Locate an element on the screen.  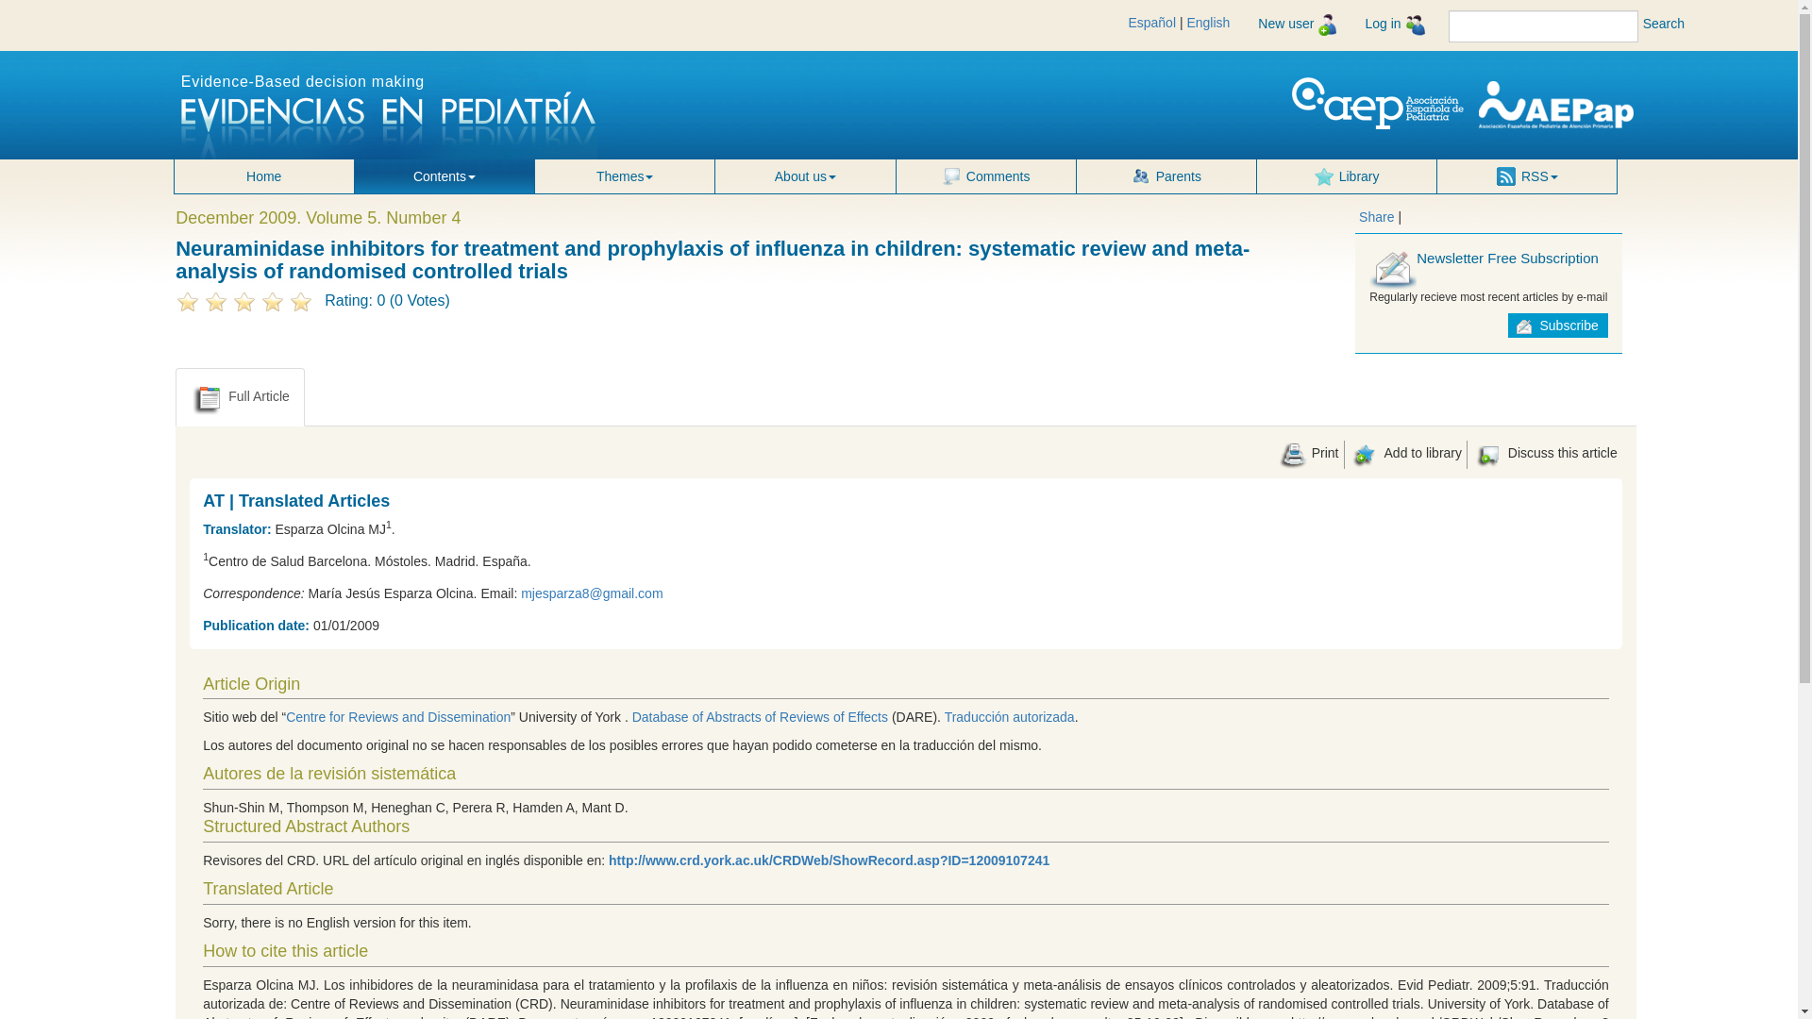
Home is located at coordinates (263, 175).